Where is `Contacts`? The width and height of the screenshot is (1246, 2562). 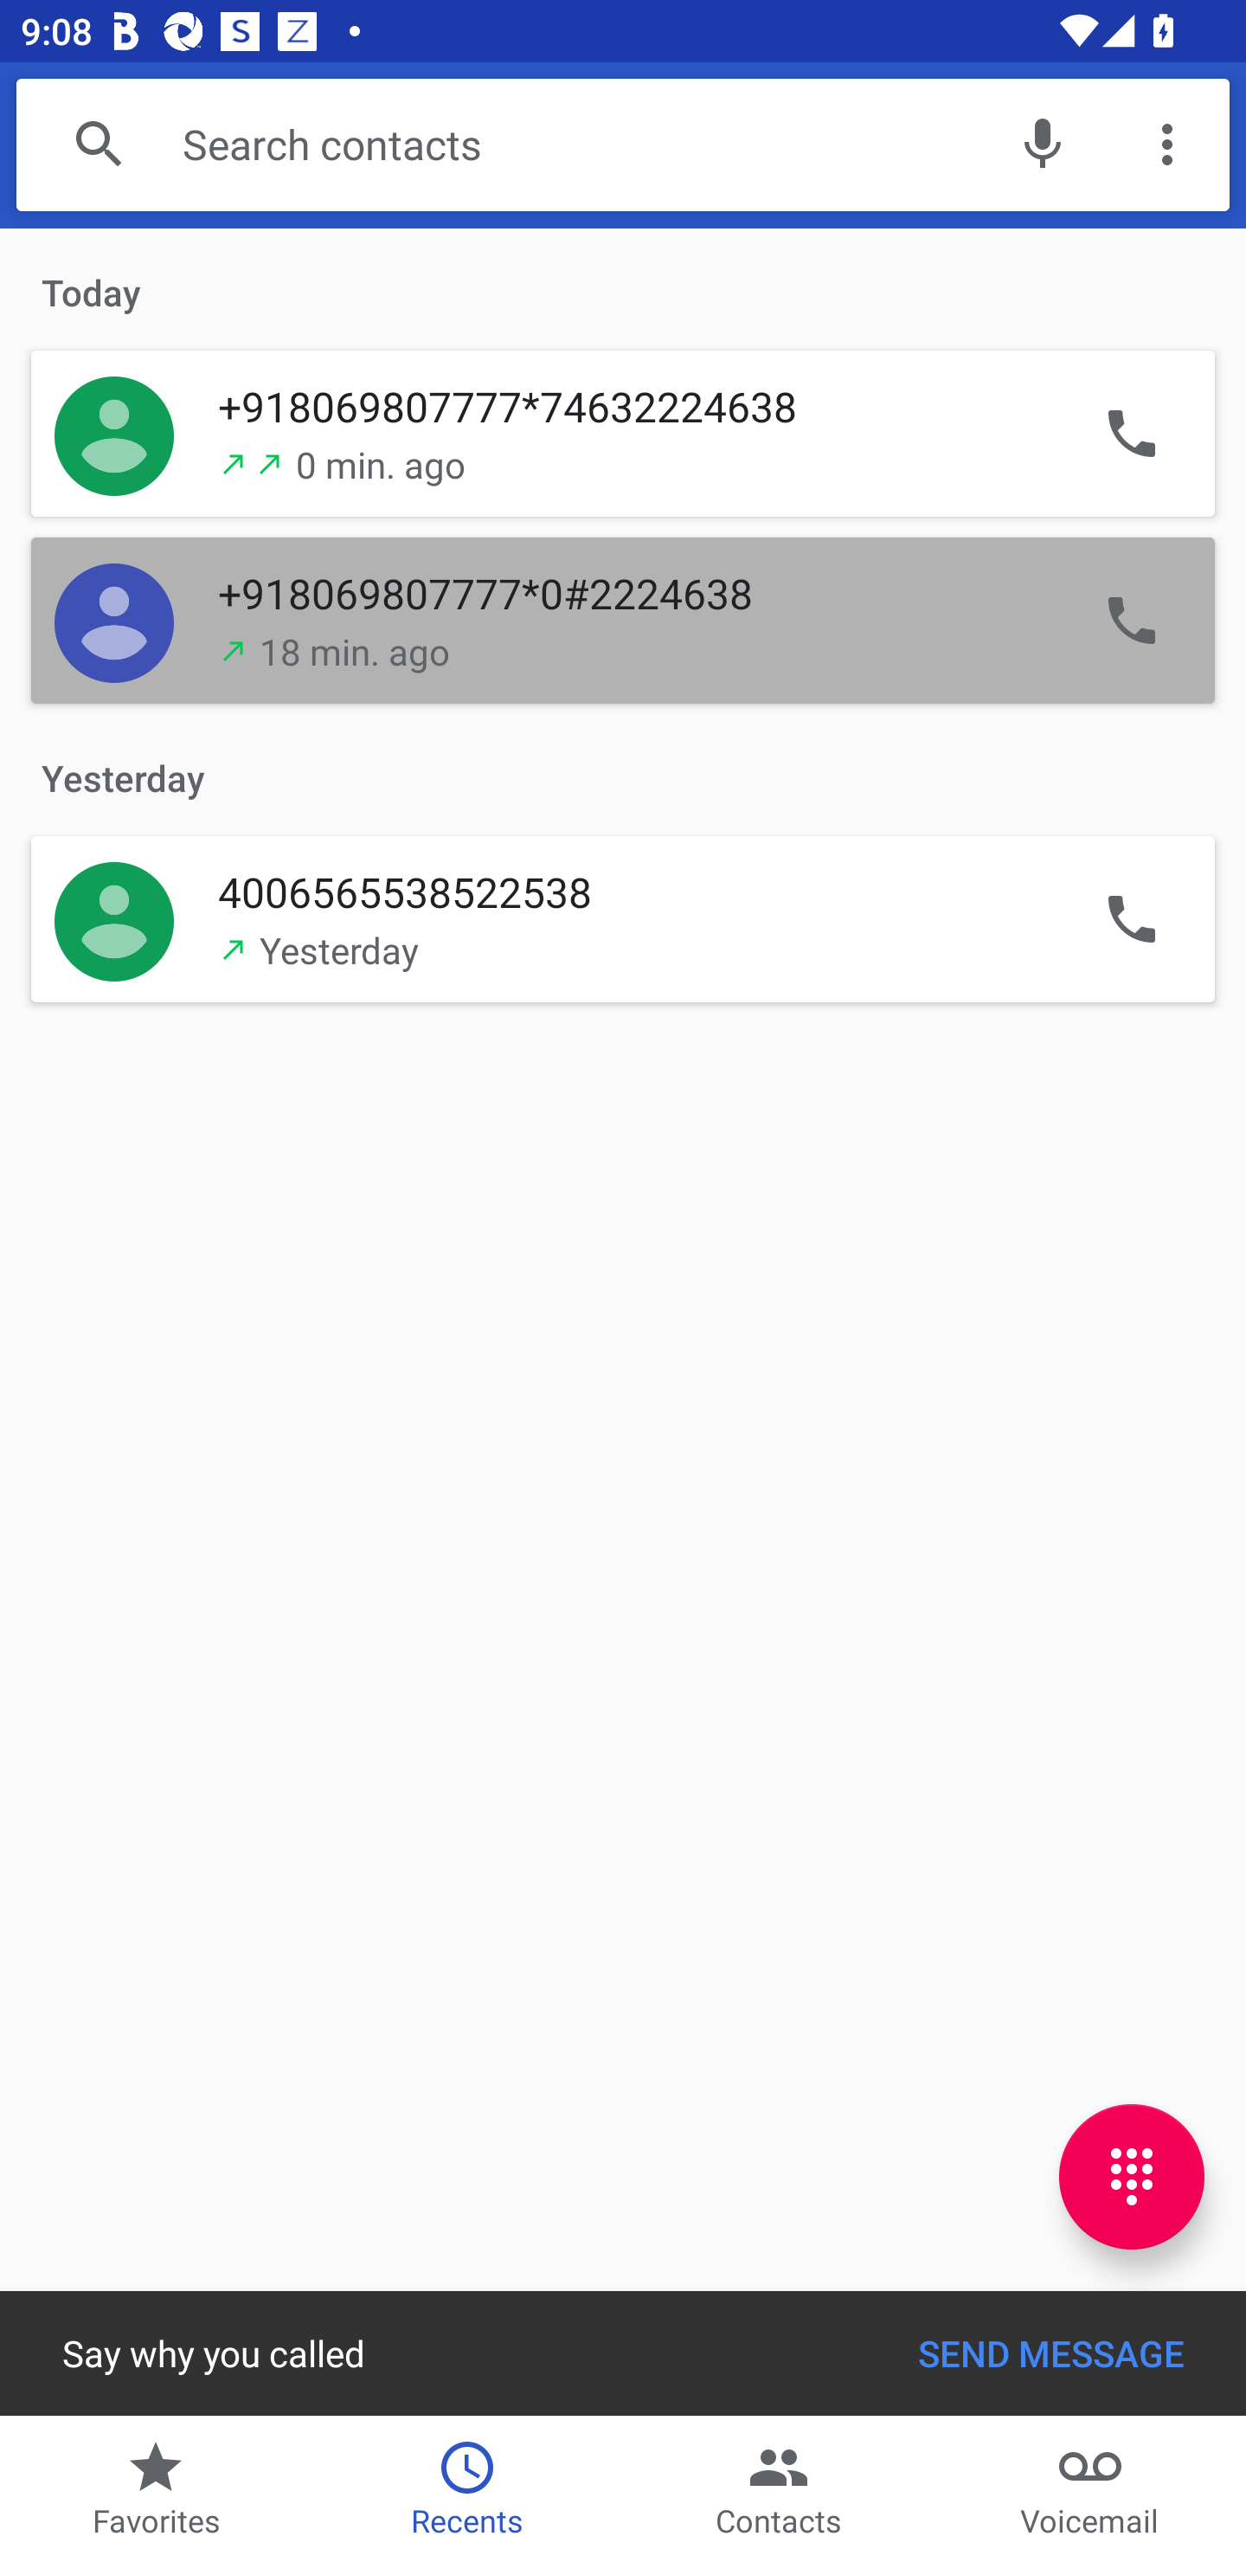 Contacts is located at coordinates (779, 2489).